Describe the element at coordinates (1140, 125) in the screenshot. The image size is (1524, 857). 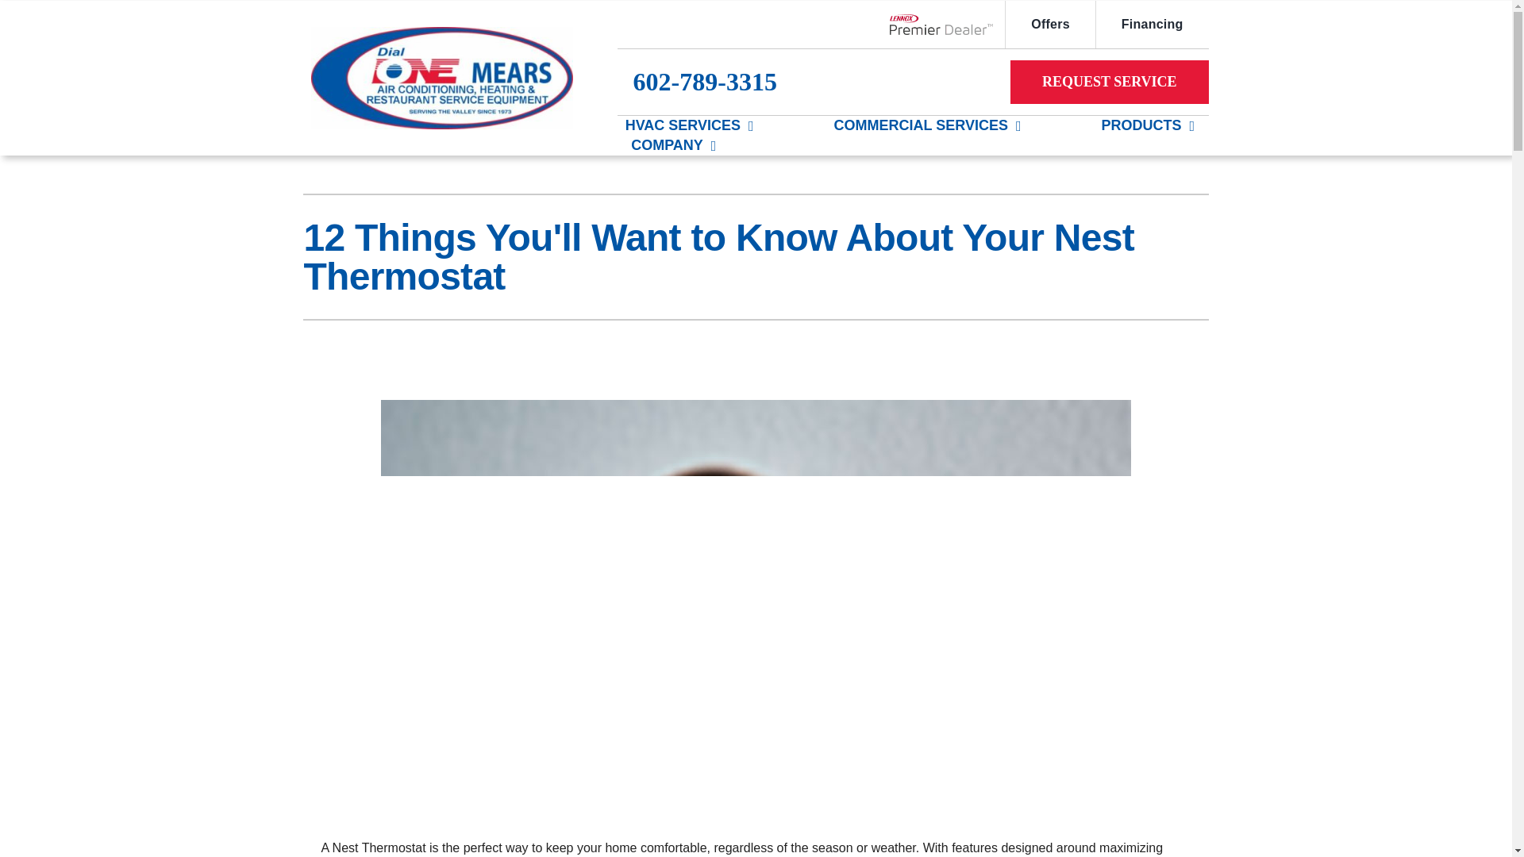
I see `PRODUCTS` at that location.